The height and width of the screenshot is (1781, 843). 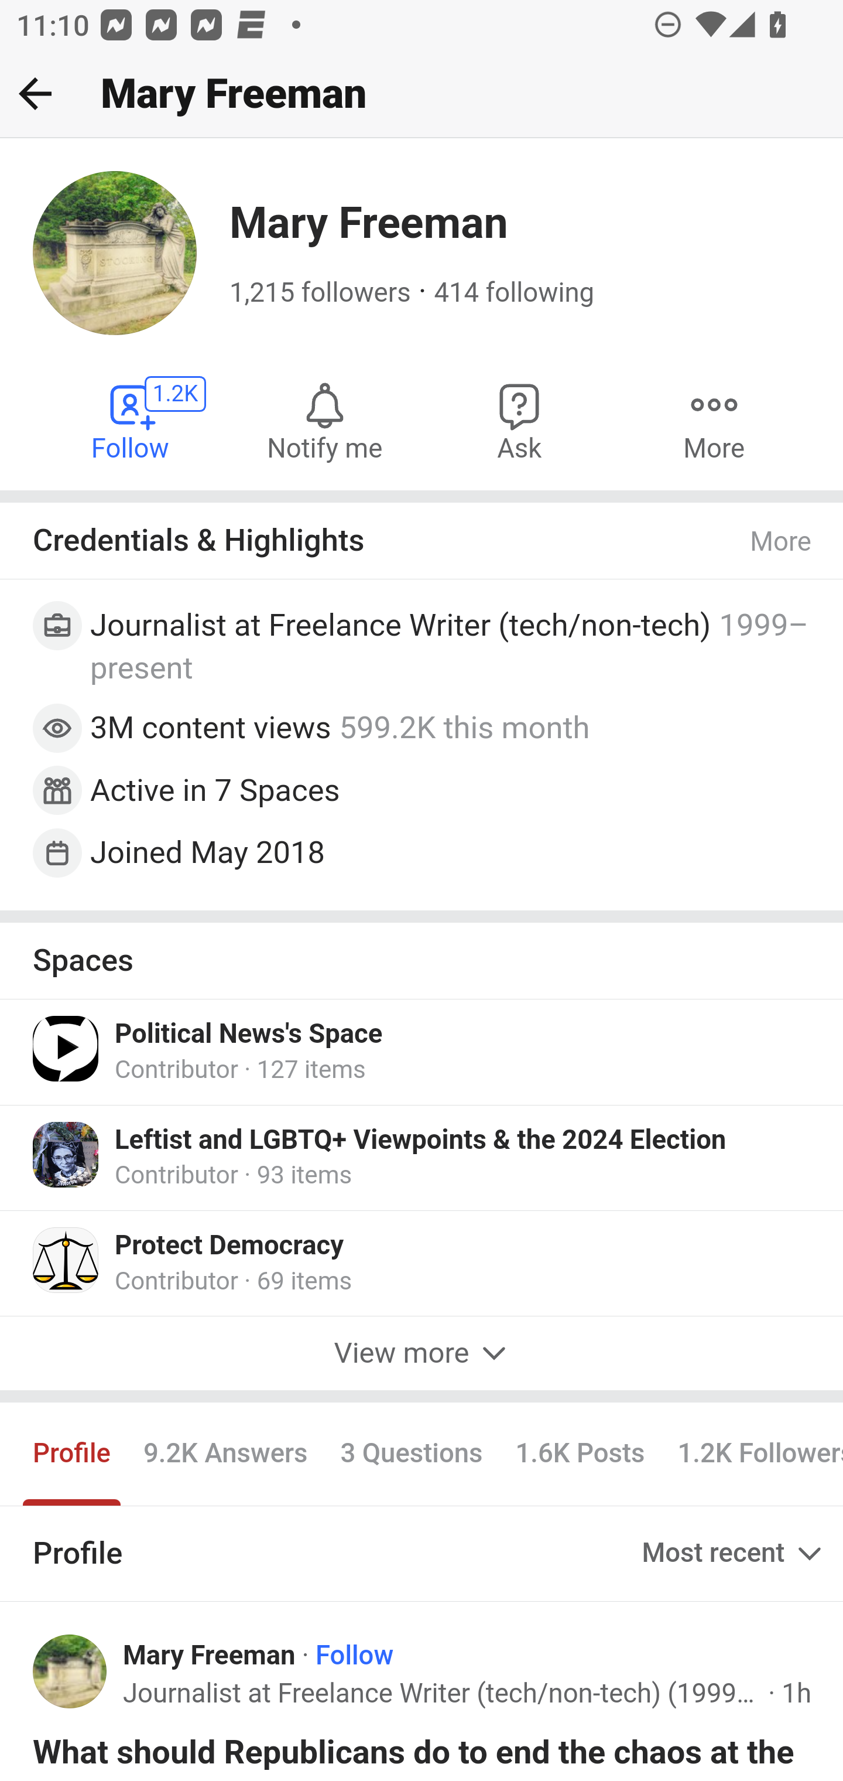 What do you see at coordinates (67, 1049) in the screenshot?
I see `Icon for Political News's Space` at bounding box center [67, 1049].